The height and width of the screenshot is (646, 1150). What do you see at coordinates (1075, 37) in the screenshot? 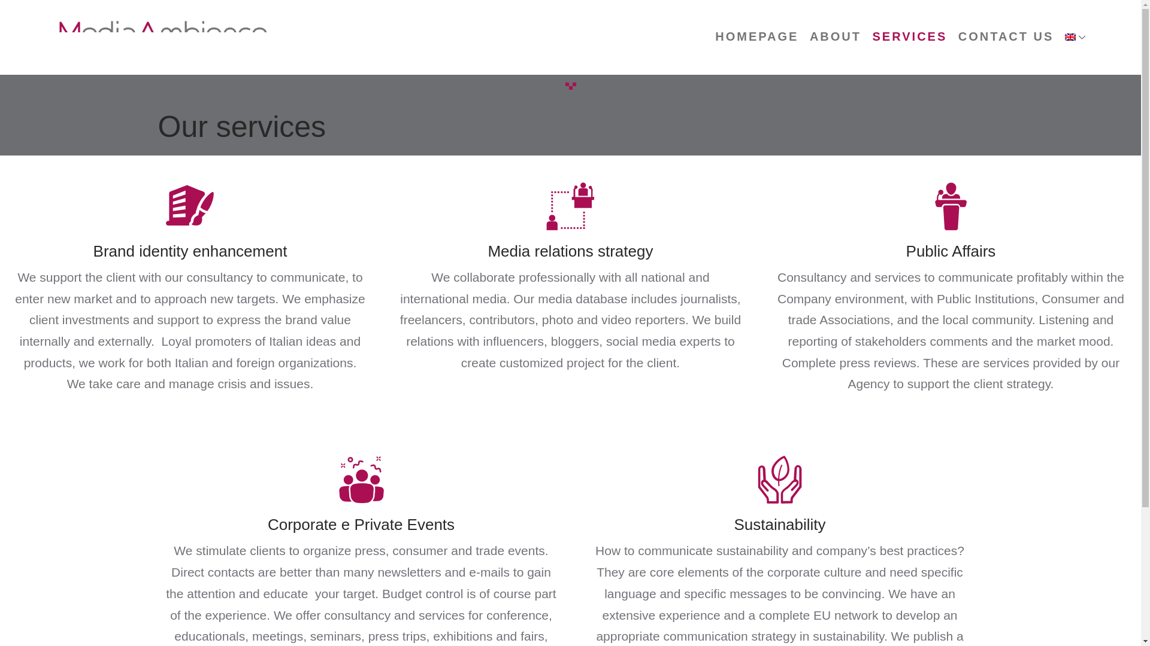
I see `ARROW-DOWN` at bounding box center [1075, 37].